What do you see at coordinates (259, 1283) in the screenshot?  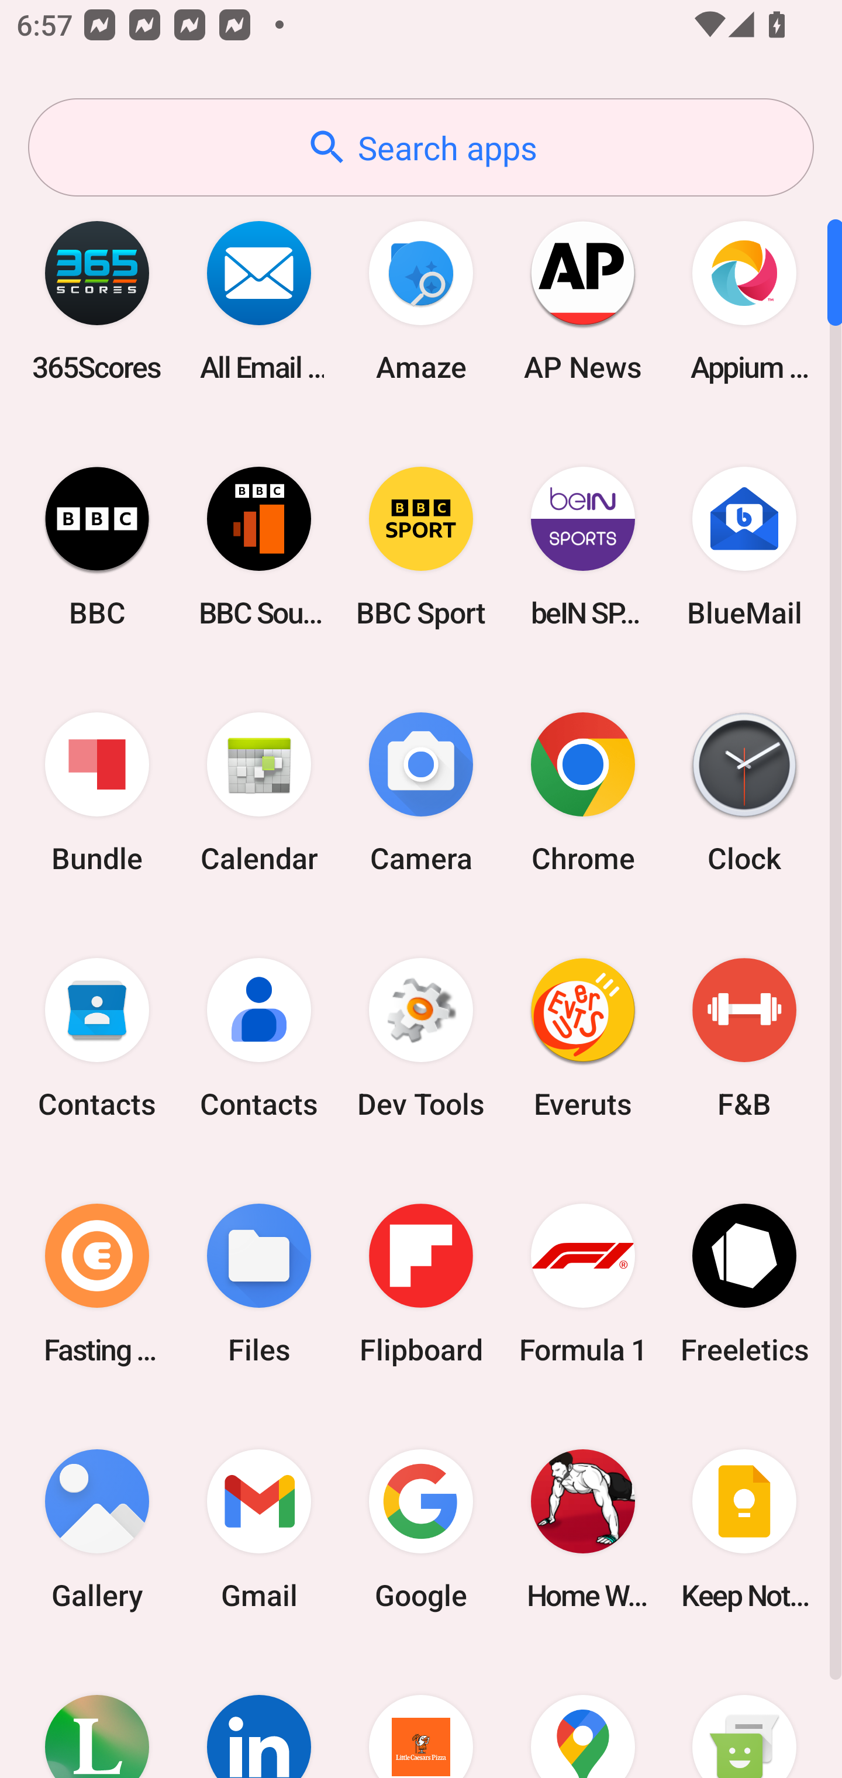 I see `Files` at bounding box center [259, 1283].